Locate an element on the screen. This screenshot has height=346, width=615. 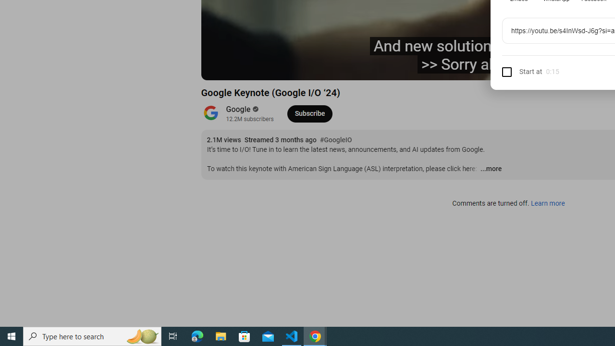
Previous (SHIFT+p) is located at coordinates (219, 68).